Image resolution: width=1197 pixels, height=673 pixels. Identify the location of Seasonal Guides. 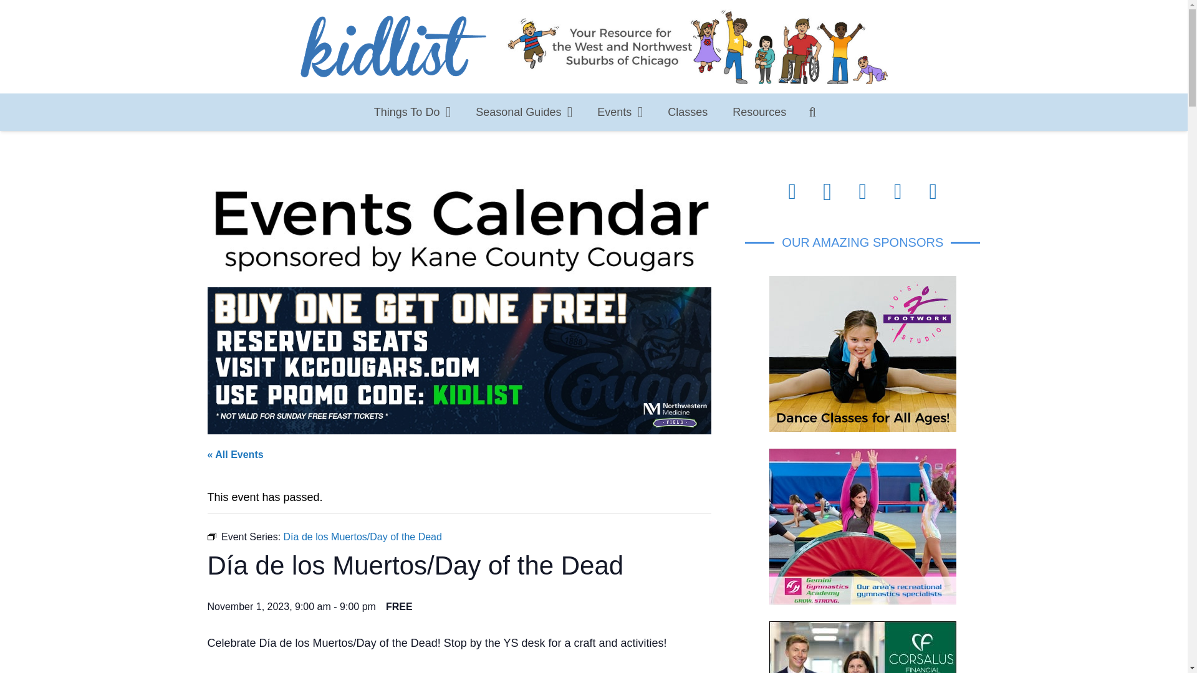
(524, 112).